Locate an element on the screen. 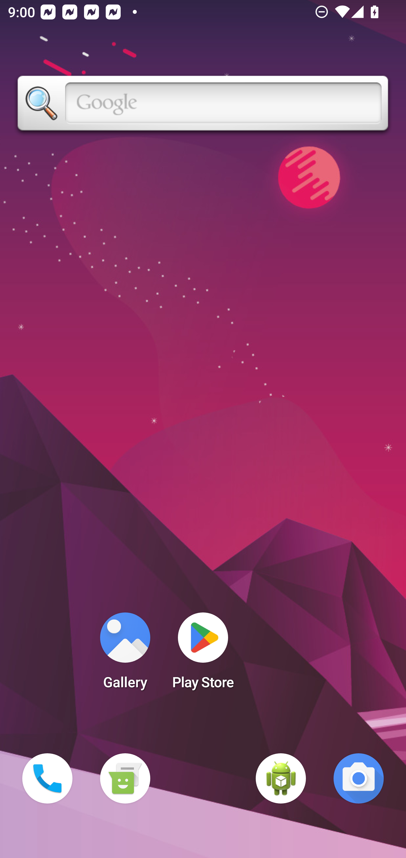 This screenshot has width=406, height=858. WebView Browser Tester is located at coordinates (281, 778).